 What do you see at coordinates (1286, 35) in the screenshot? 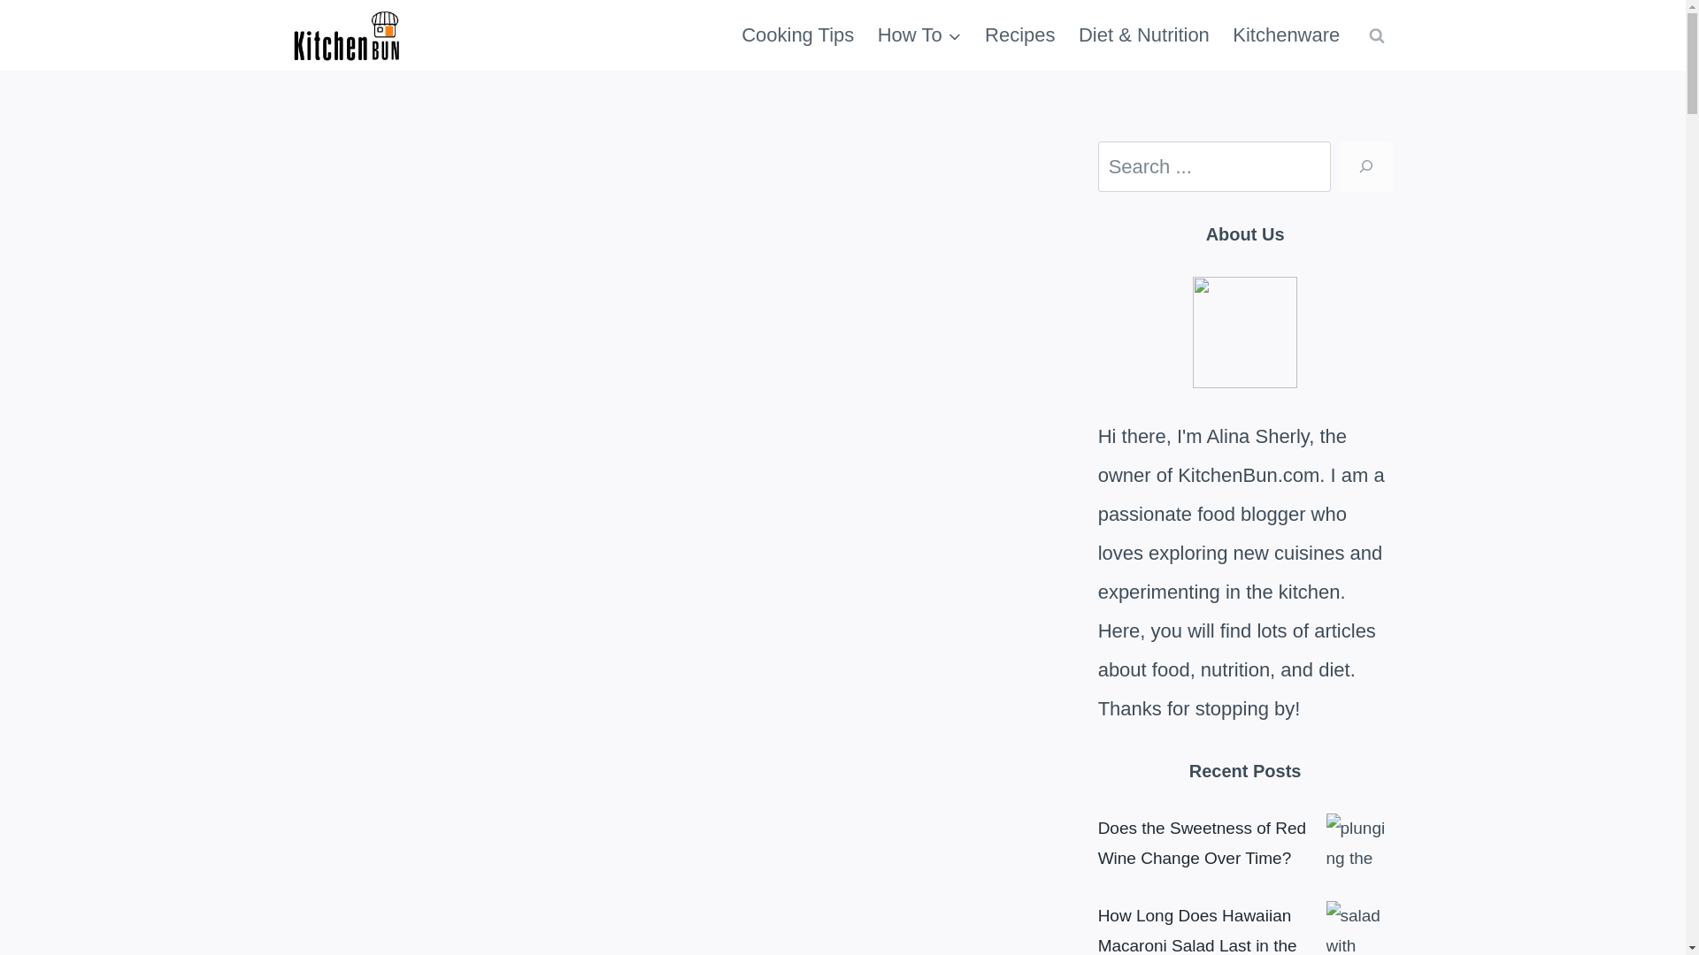
I see `Kitchenware` at bounding box center [1286, 35].